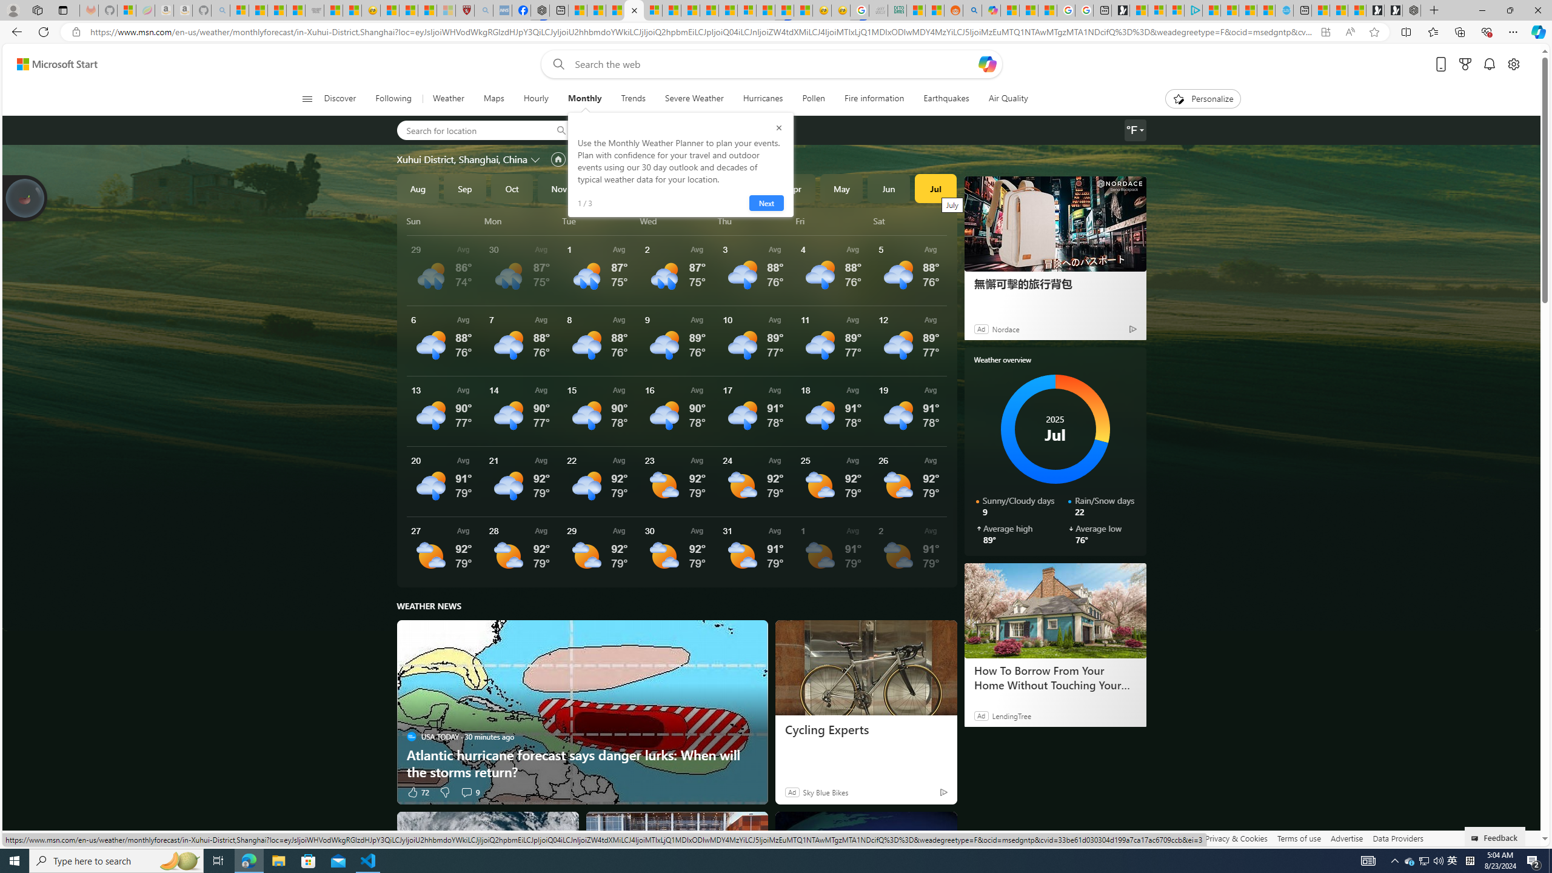 This screenshot has height=873, width=1552. What do you see at coordinates (584, 99) in the screenshot?
I see `Monthly` at bounding box center [584, 99].